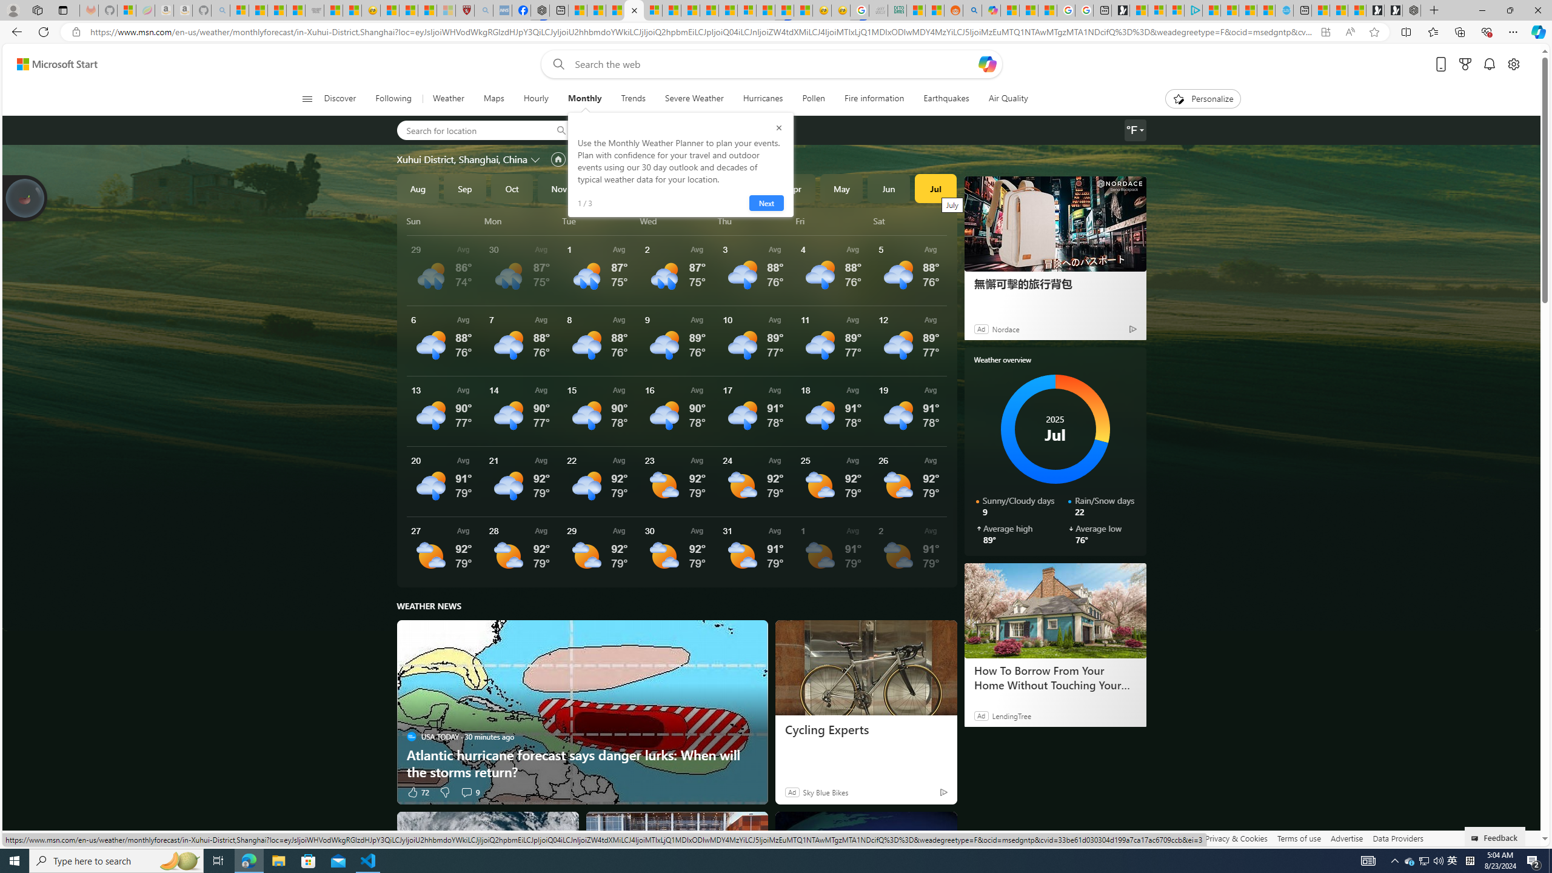 This screenshot has height=873, width=1552. What do you see at coordinates (584, 99) in the screenshot?
I see `Monthly` at bounding box center [584, 99].